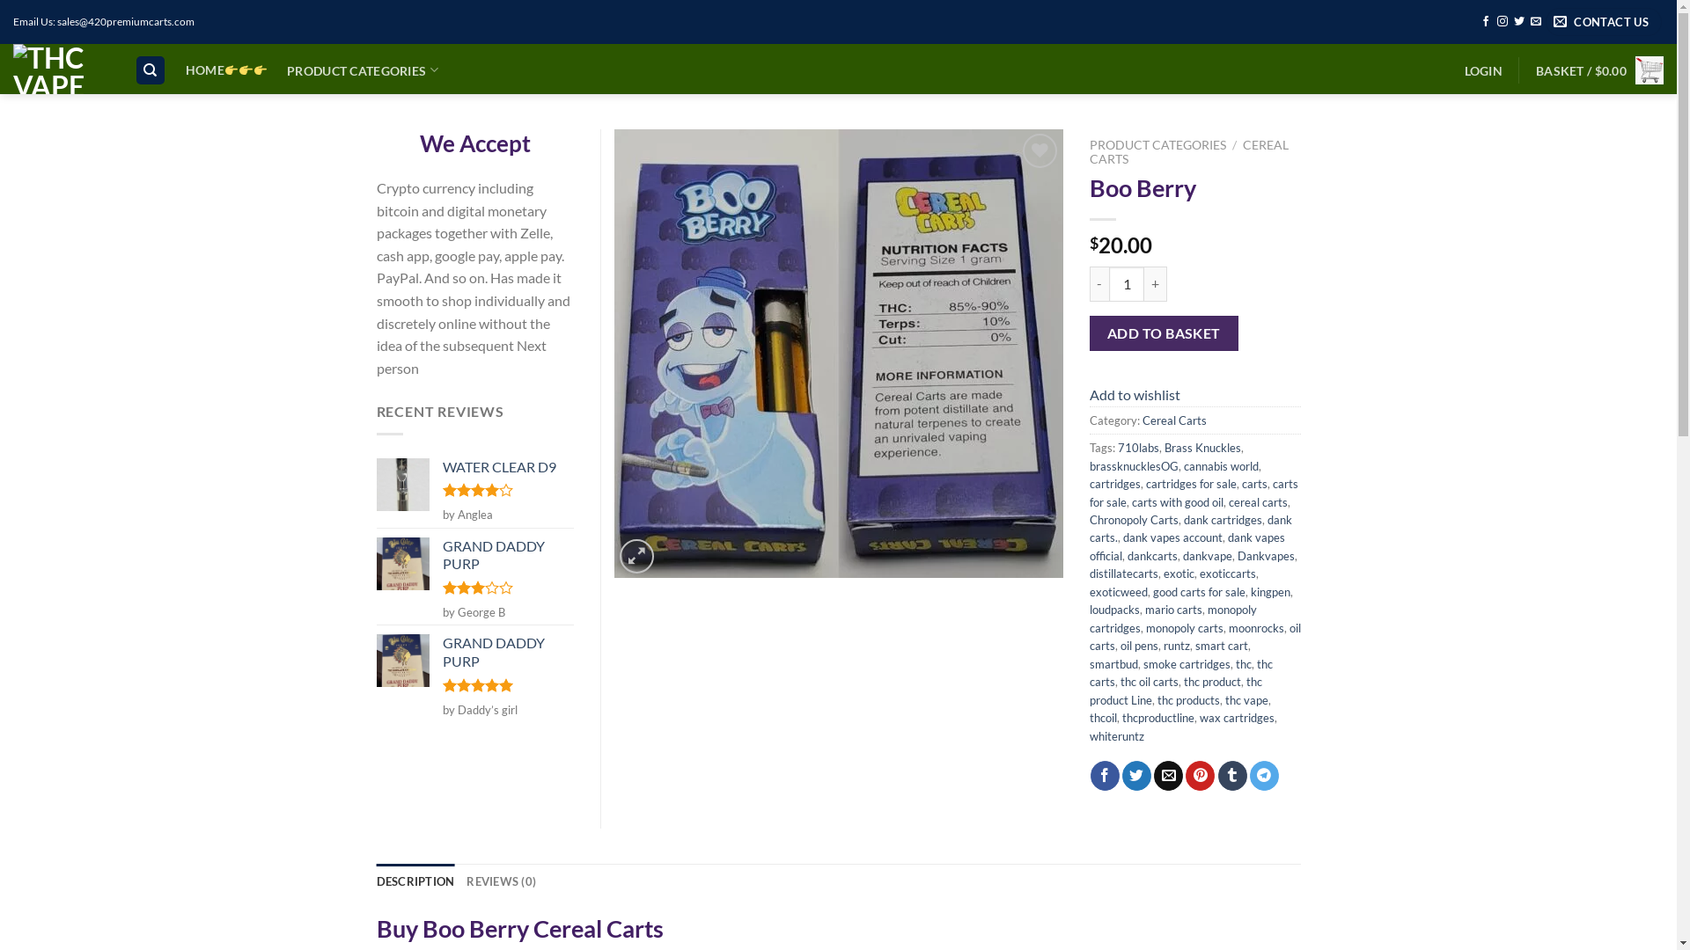 This screenshot has width=1690, height=950. I want to click on distillatecarts, so click(1124, 574).